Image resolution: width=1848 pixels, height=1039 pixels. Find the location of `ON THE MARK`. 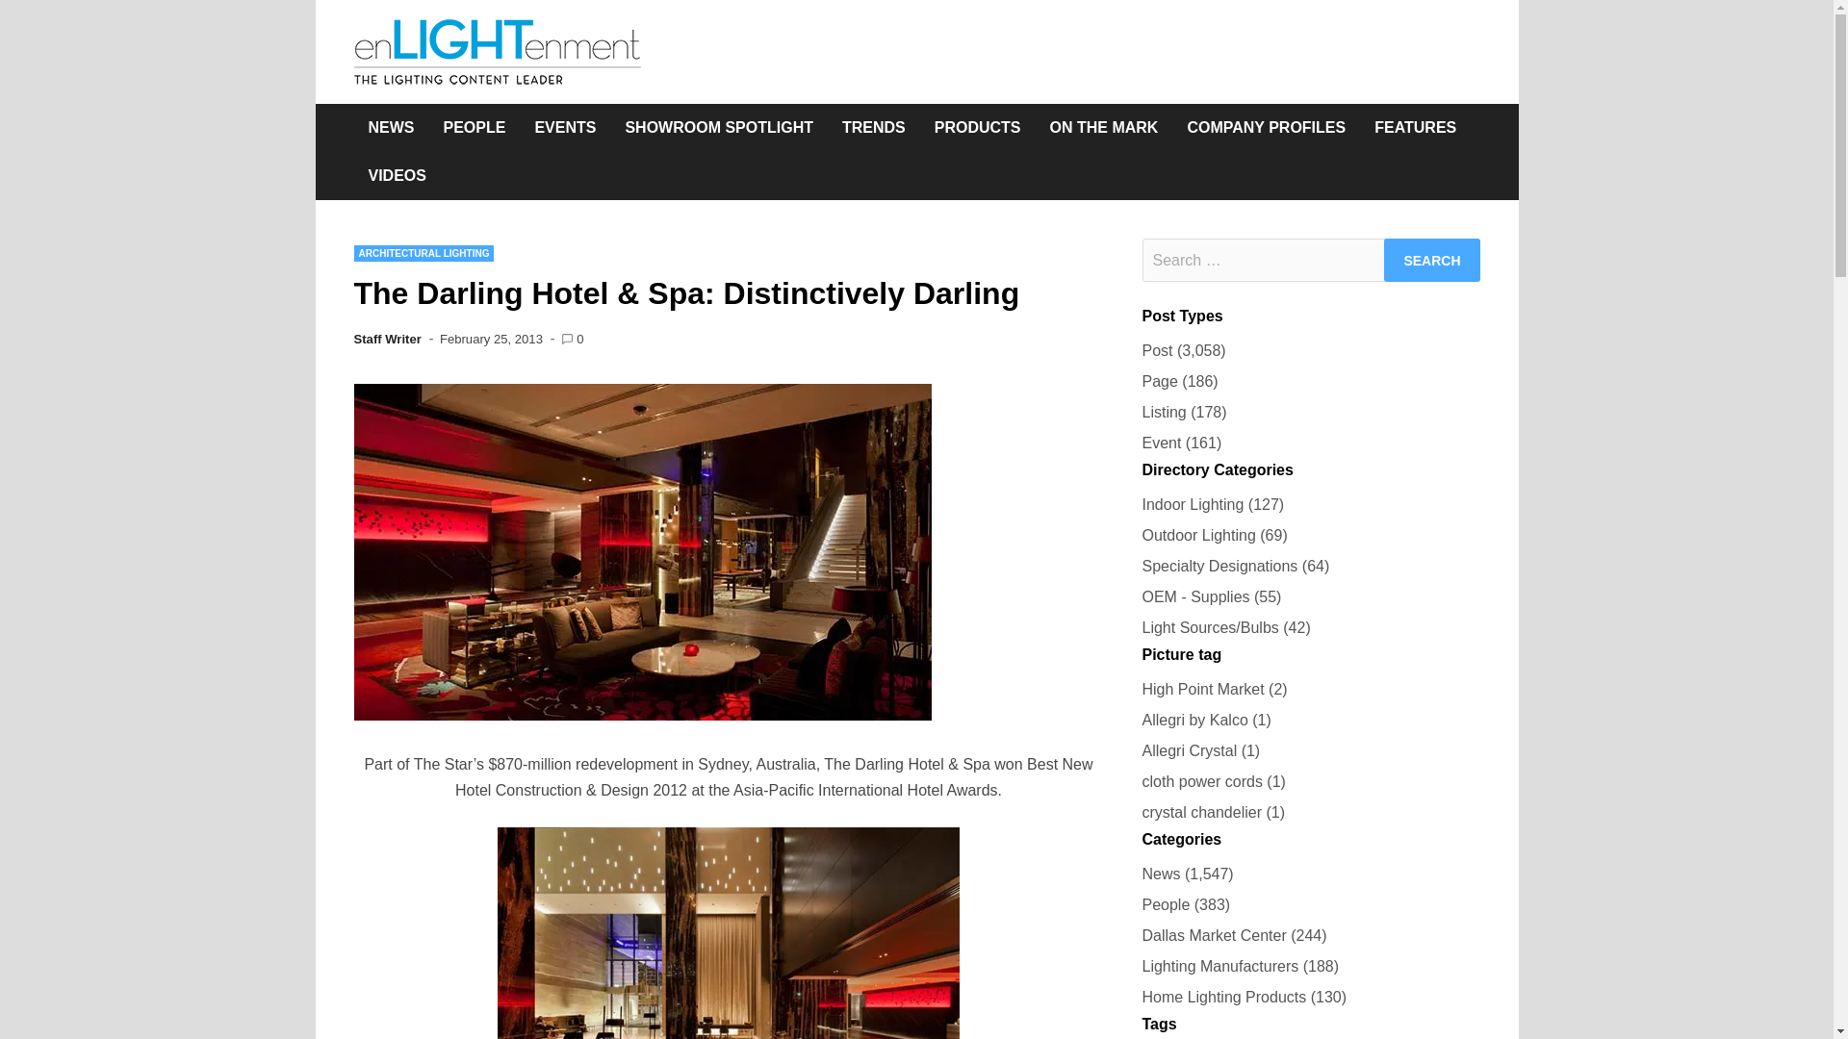

ON THE MARK is located at coordinates (1104, 127).